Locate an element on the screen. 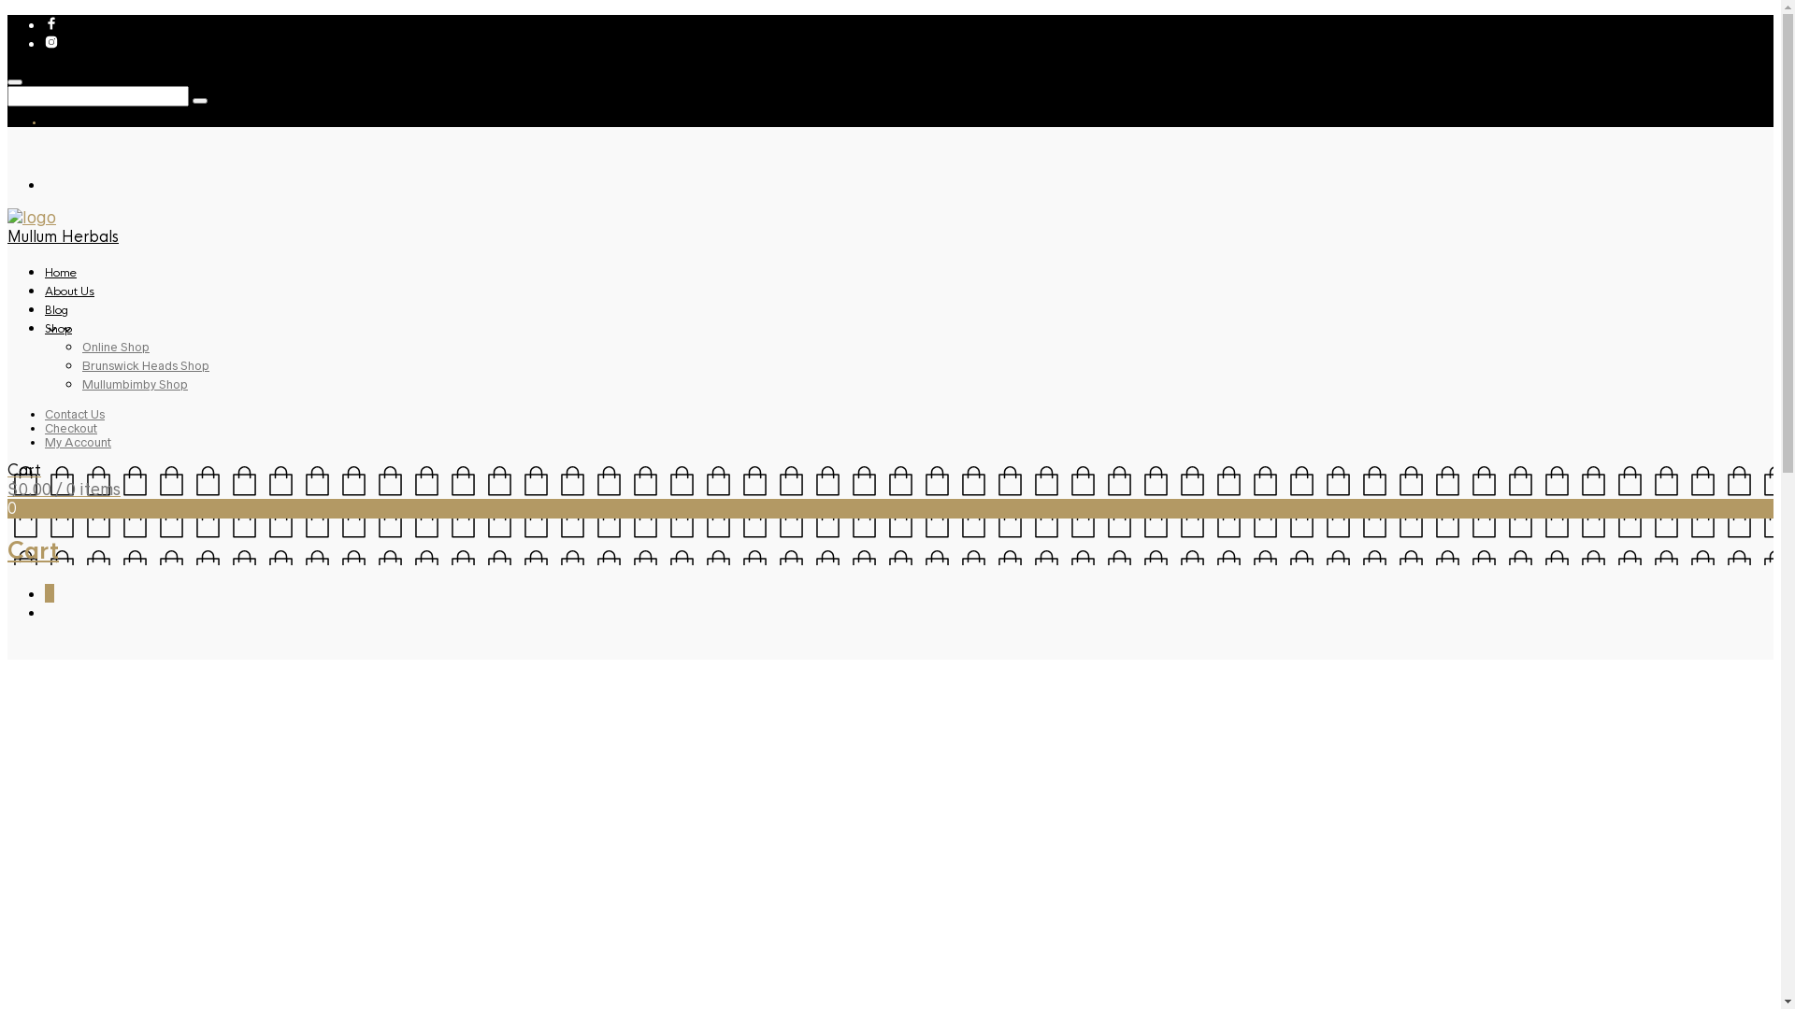 The image size is (1795, 1009). Brunswick Heads Shop is located at coordinates (146, 366).